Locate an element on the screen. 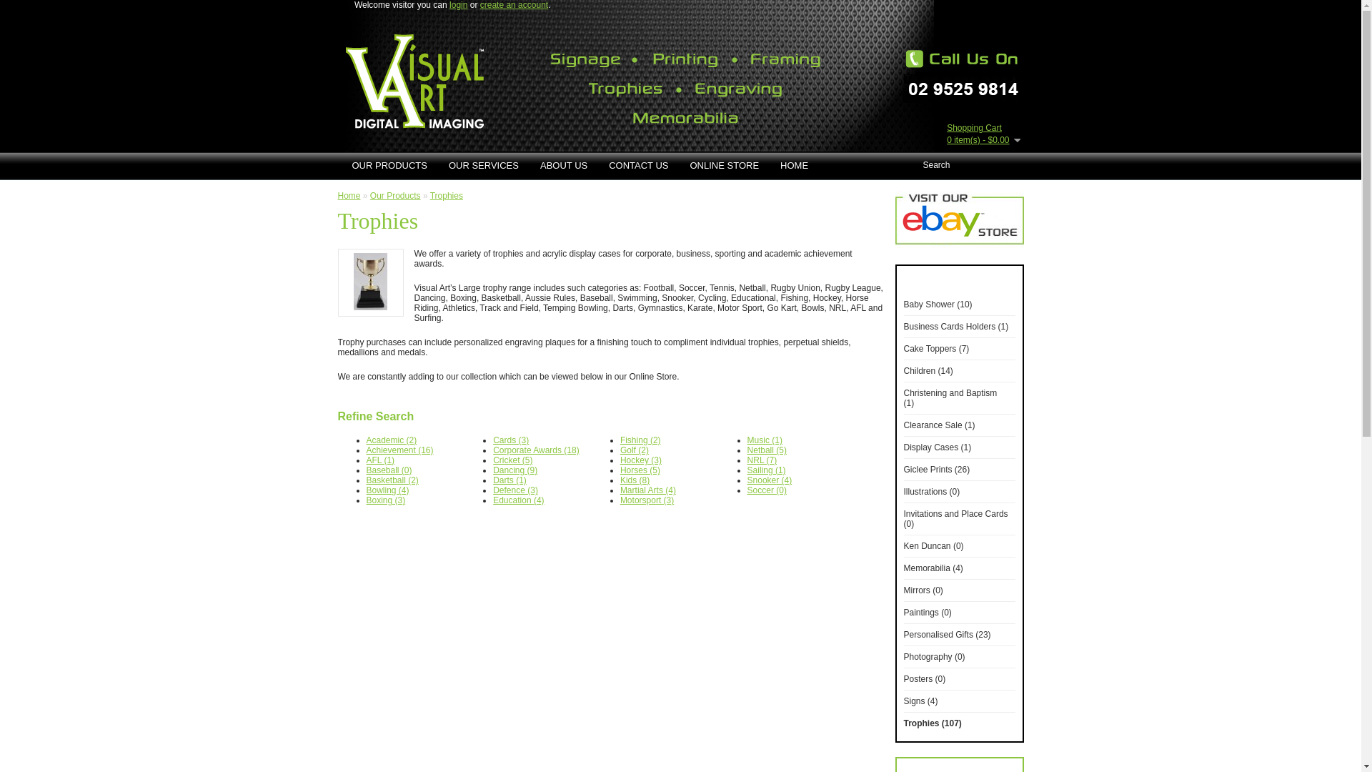  Golf (2) is located at coordinates (635, 450).